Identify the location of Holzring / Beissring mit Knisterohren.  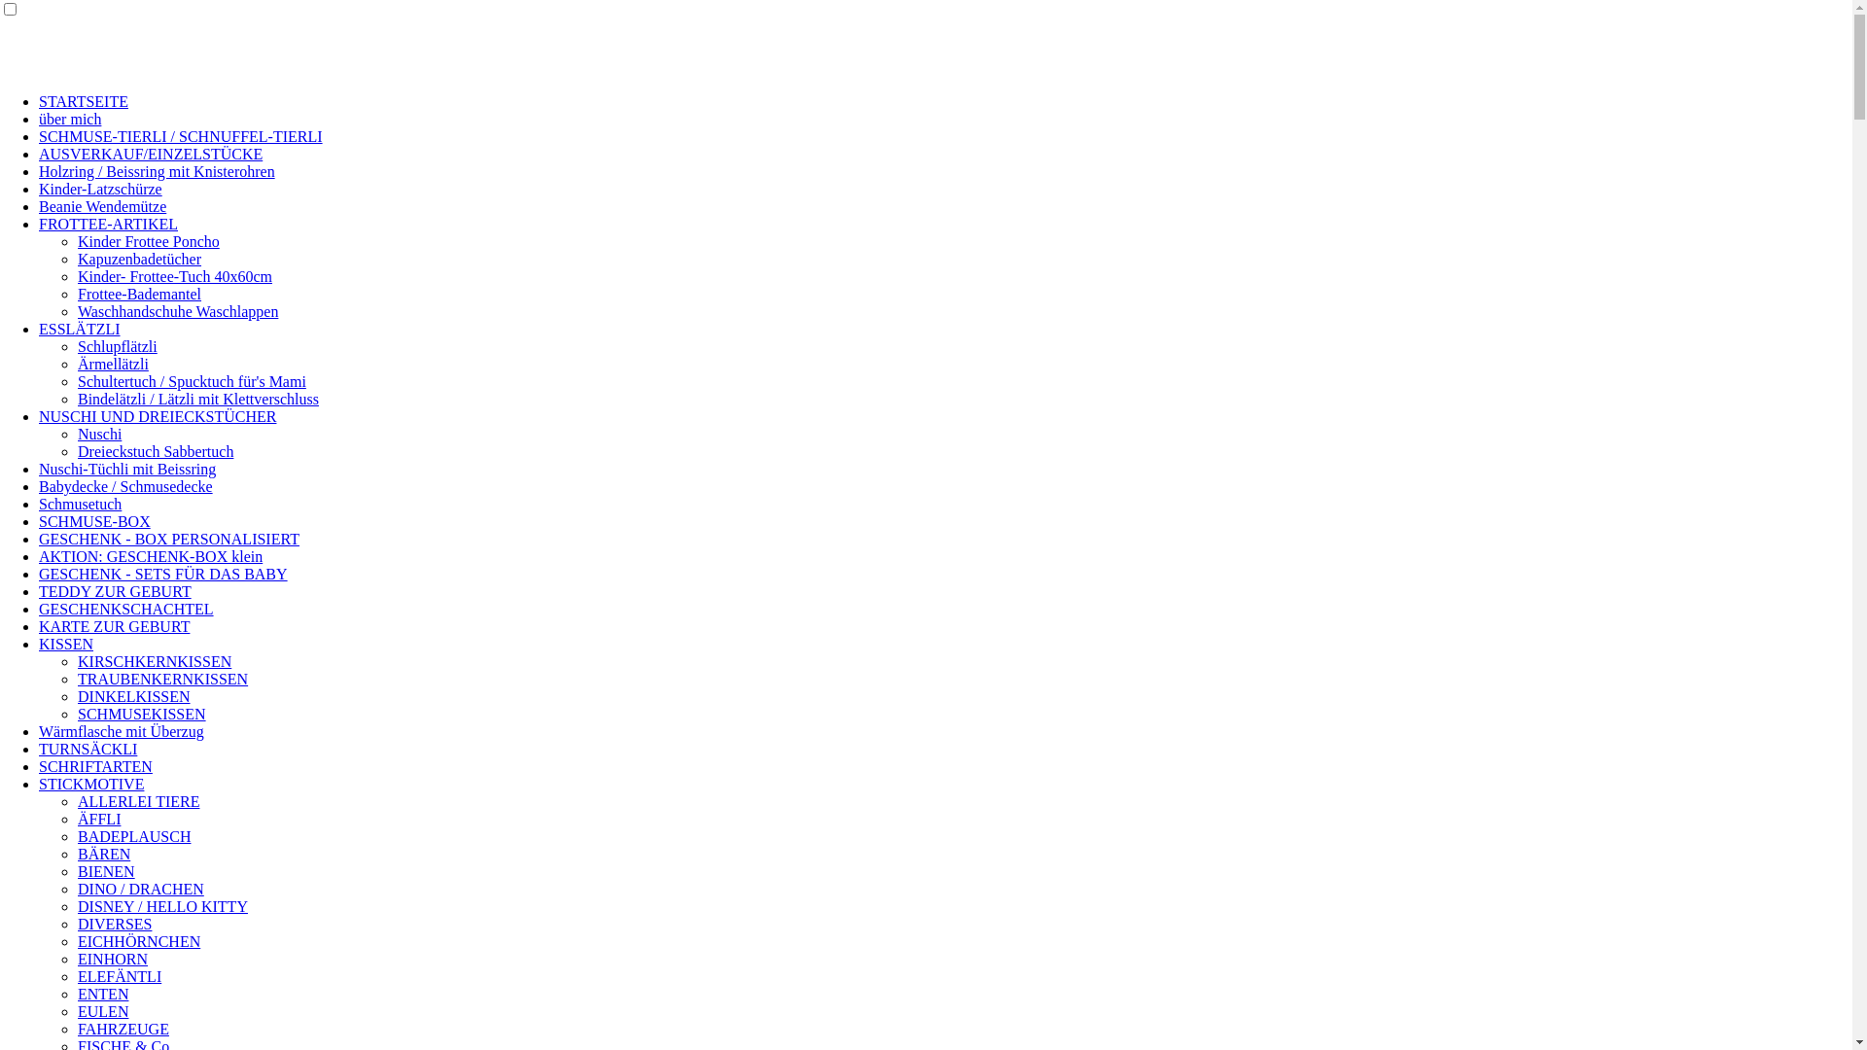
(158, 171).